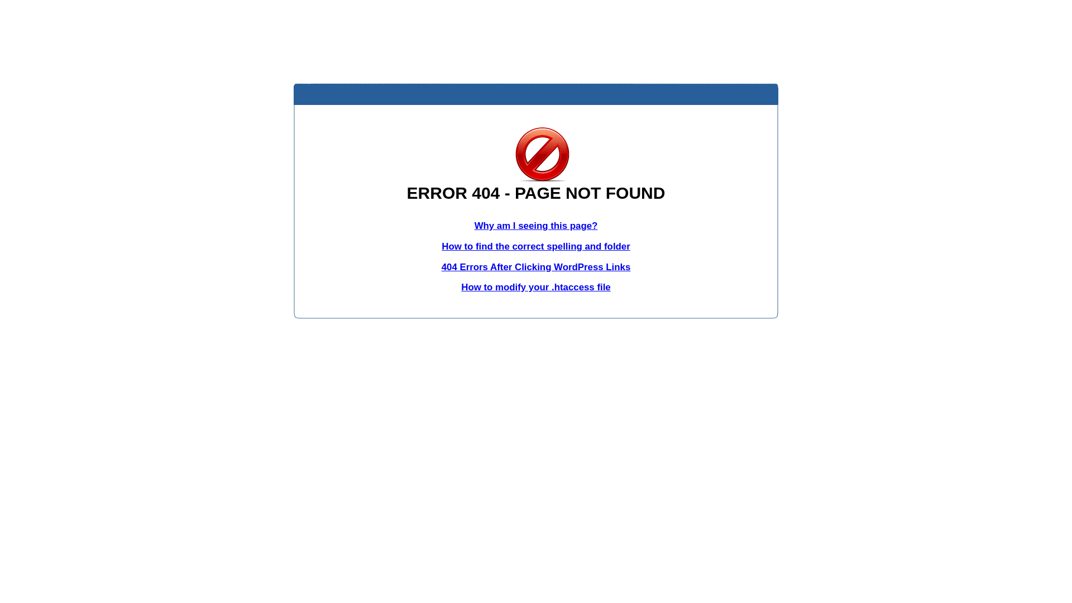 This screenshot has height=603, width=1072. What do you see at coordinates (536, 267) in the screenshot?
I see `404 Errors After Clicking WordPress Links` at bounding box center [536, 267].